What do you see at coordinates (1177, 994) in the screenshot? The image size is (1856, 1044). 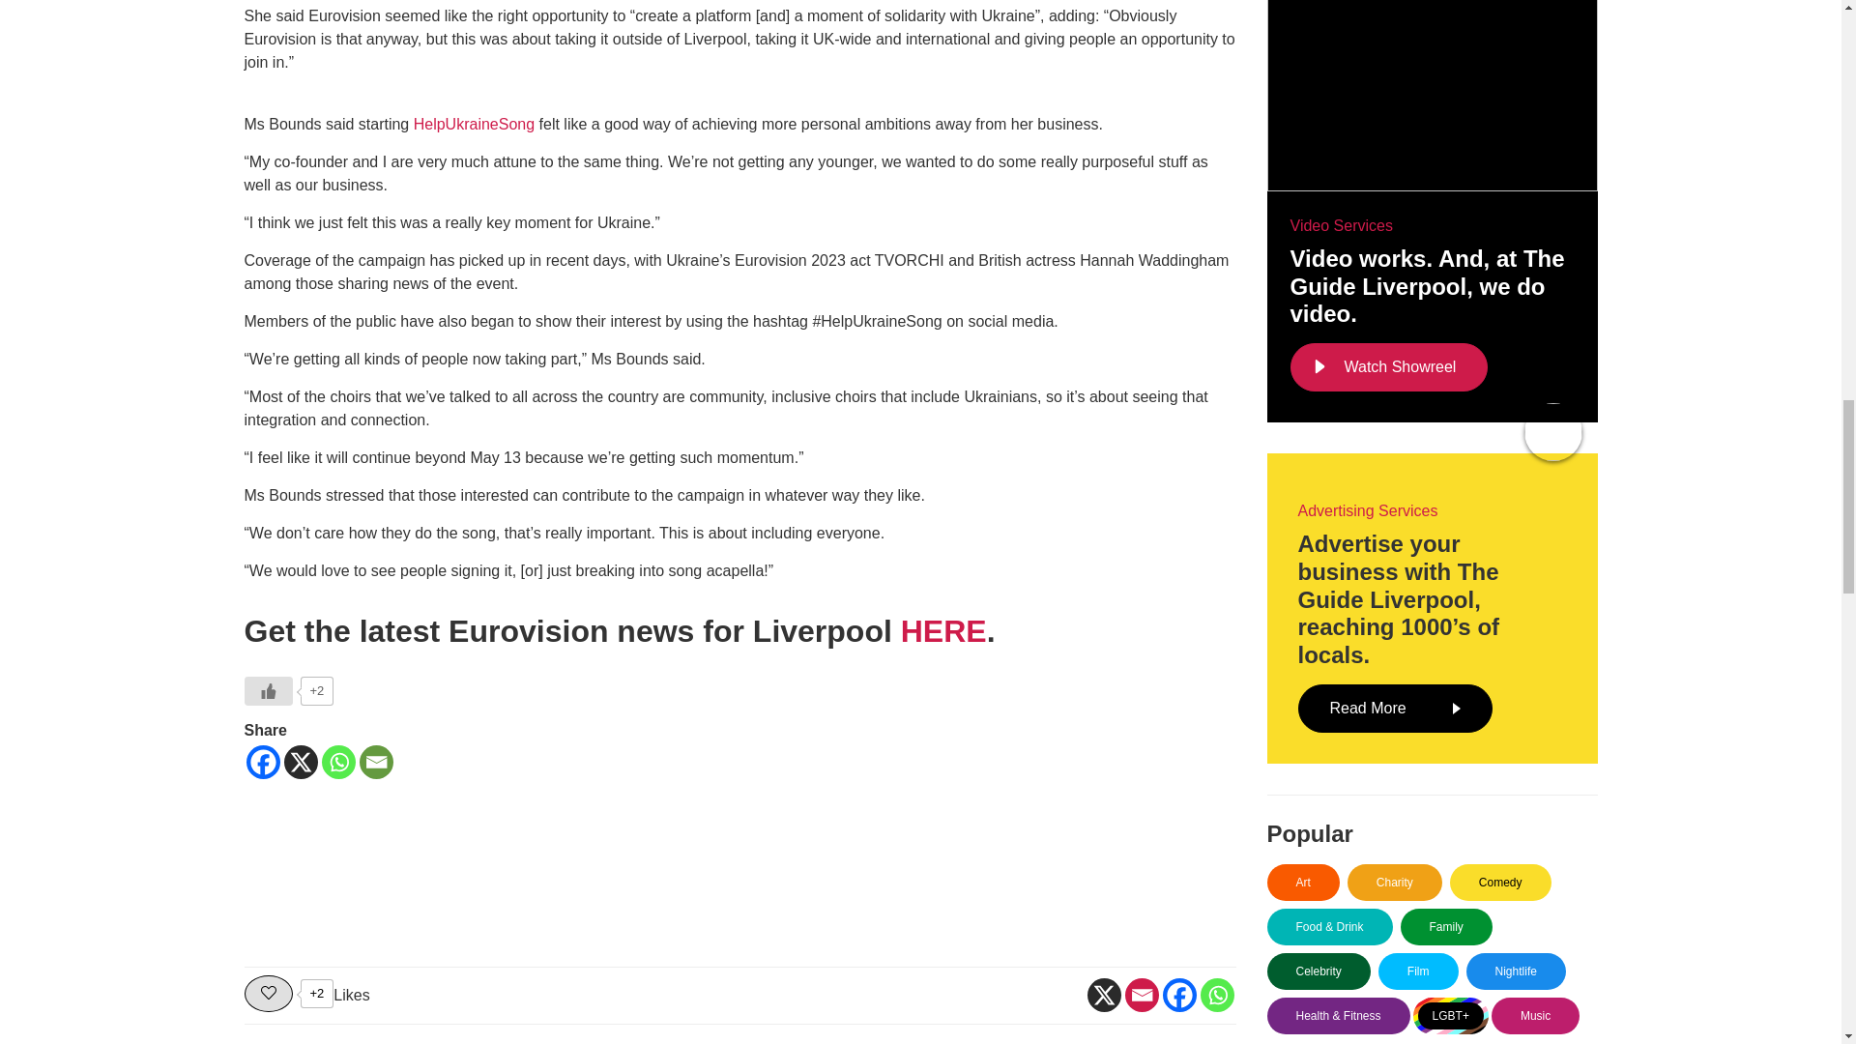 I see `Facebook` at bounding box center [1177, 994].